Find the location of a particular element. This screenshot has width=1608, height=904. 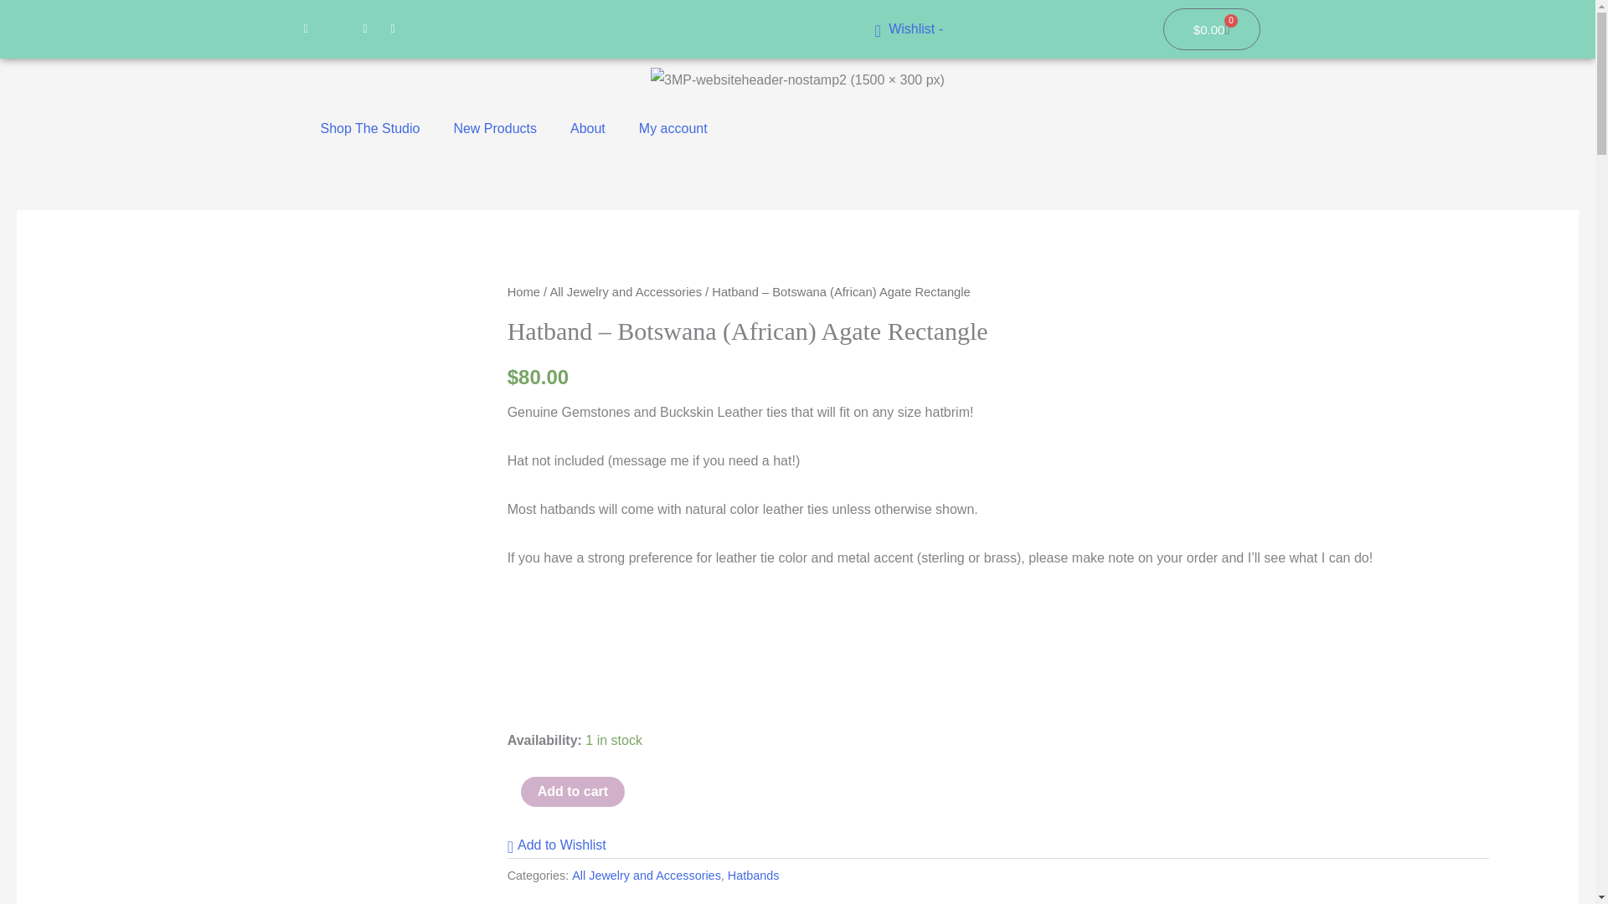

Hatbands is located at coordinates (754, 876).